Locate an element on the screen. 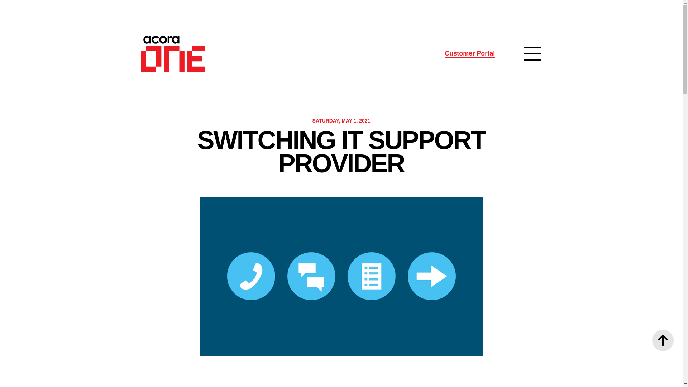 The image size is (688, 387). Customer Portal is located at coordinates (469, 54).